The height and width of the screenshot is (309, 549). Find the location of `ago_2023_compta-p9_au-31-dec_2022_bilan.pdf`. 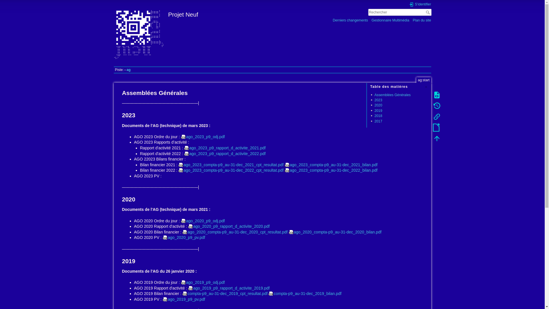

ago_2023_compta-p9_au-31-dec_2022_bilan.pdf is located at coordinates (331, 170).